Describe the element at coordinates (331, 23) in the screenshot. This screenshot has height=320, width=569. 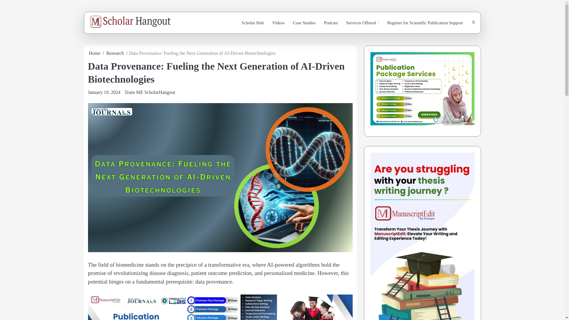
I see `Podcast` at that location.